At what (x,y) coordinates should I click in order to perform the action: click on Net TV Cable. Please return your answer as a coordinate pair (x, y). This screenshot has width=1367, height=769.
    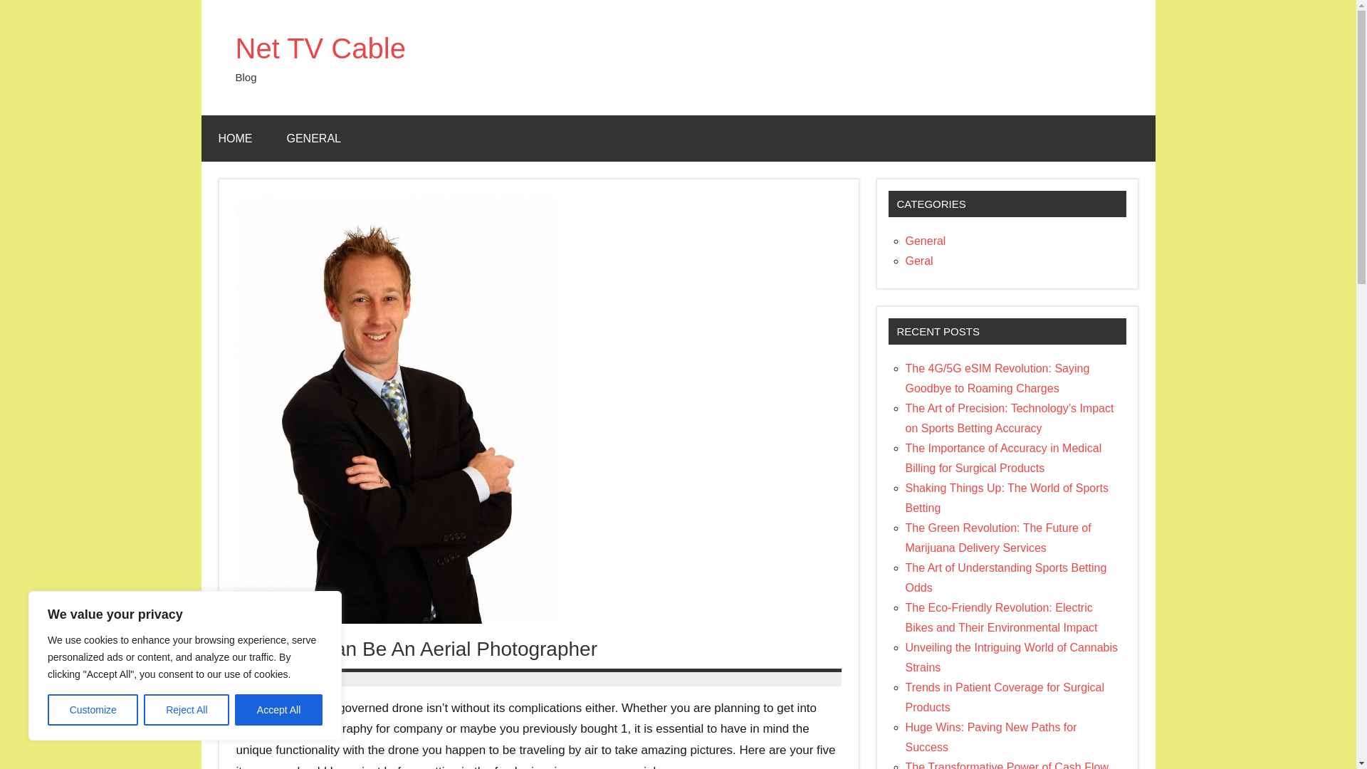
    Looking at the image, I should click on (320, 48).